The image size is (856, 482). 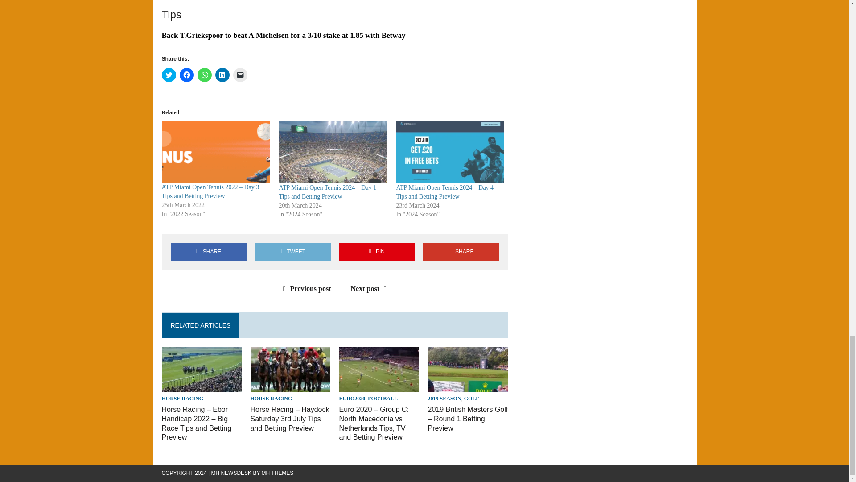 I want to click on Click to share on WhatsApp, so click(x=204, y=75).